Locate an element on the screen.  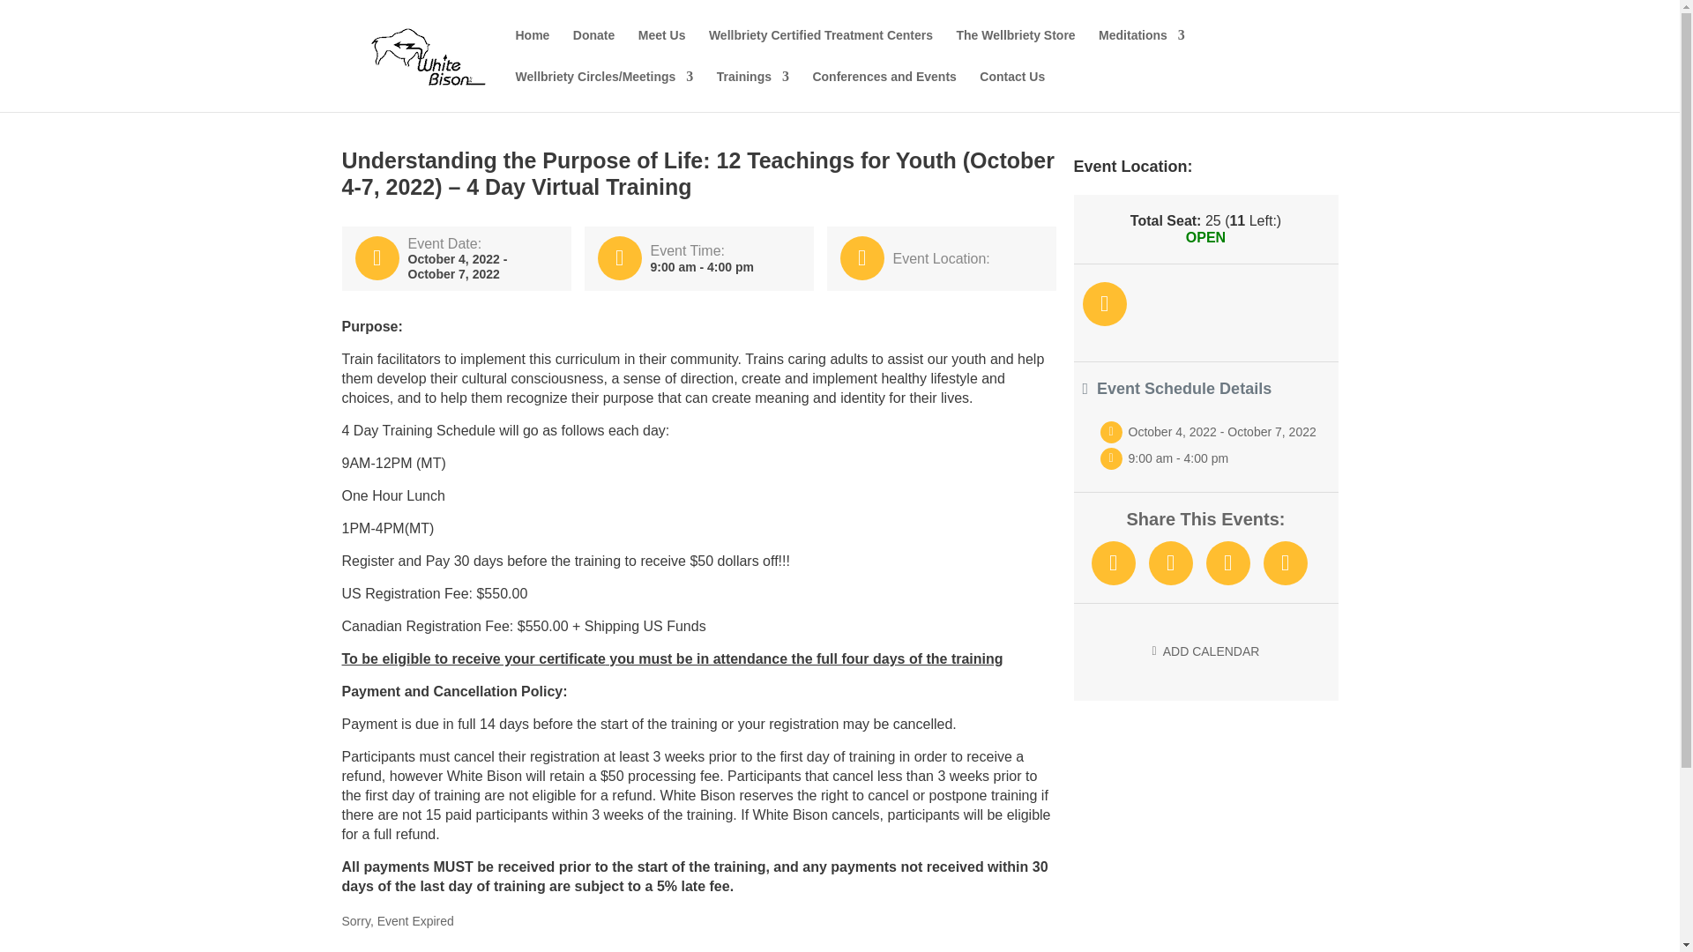
Meet Us is located at coordinates (661, 49).